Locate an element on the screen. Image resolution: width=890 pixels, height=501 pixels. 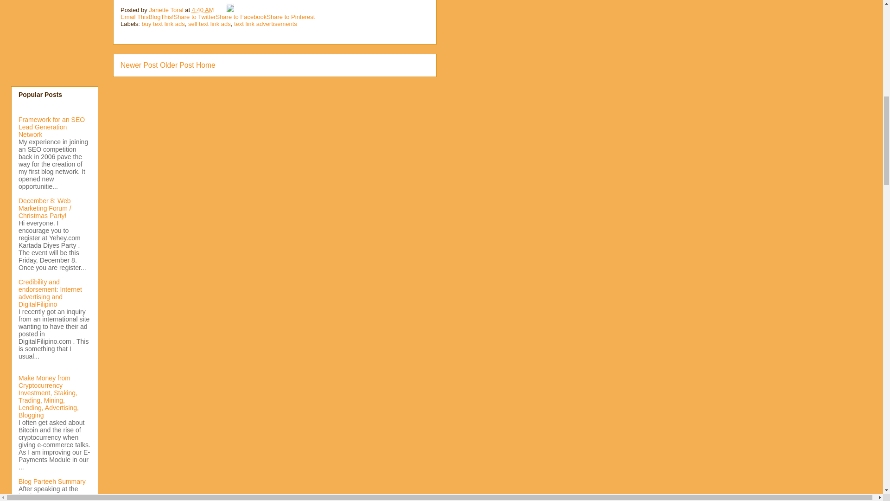
Framework for an SEO Lead Generation Network is located at coordinates (51, 127).